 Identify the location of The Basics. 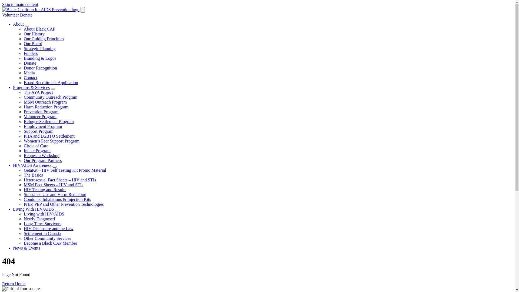
(34, 175).